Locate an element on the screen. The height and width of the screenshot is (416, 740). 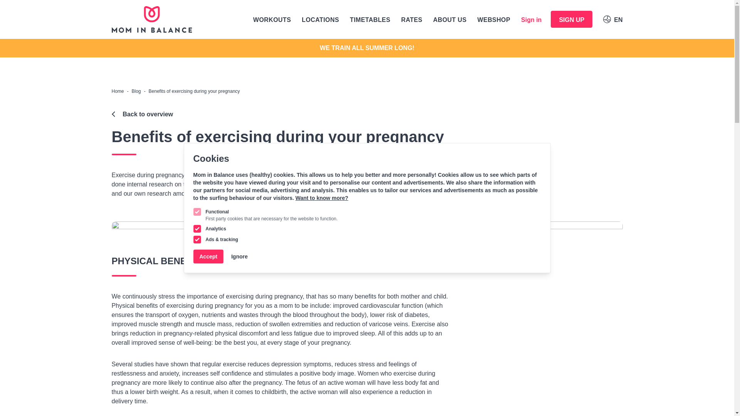
Accept is located at coordinates (208, 257).